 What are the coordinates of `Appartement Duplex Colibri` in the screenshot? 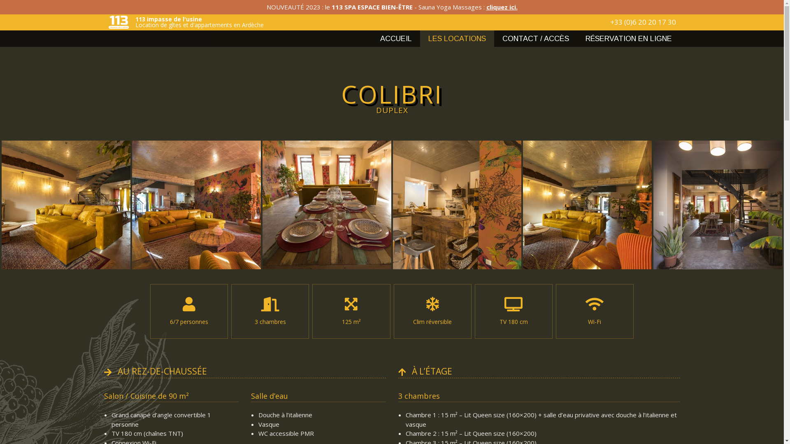 It's located at (327, 143).